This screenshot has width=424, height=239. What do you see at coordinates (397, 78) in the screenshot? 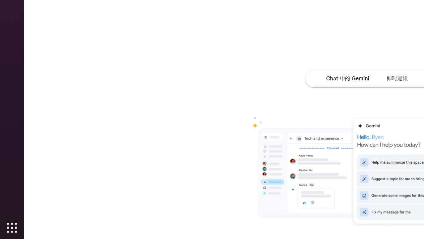
I see `跳至本页面的“即时通讯”部分` at bounding box center [397, 78].